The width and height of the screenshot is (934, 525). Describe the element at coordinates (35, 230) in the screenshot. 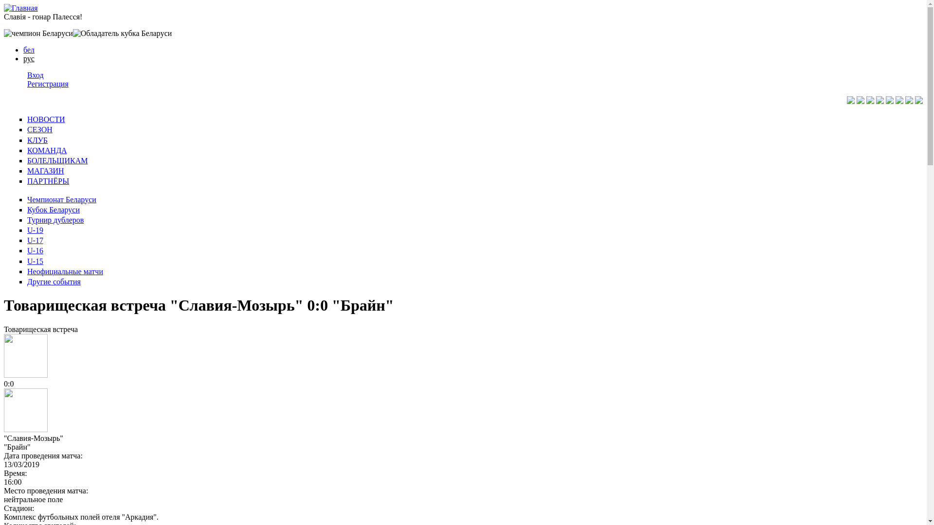

I see `U-19` at that location.